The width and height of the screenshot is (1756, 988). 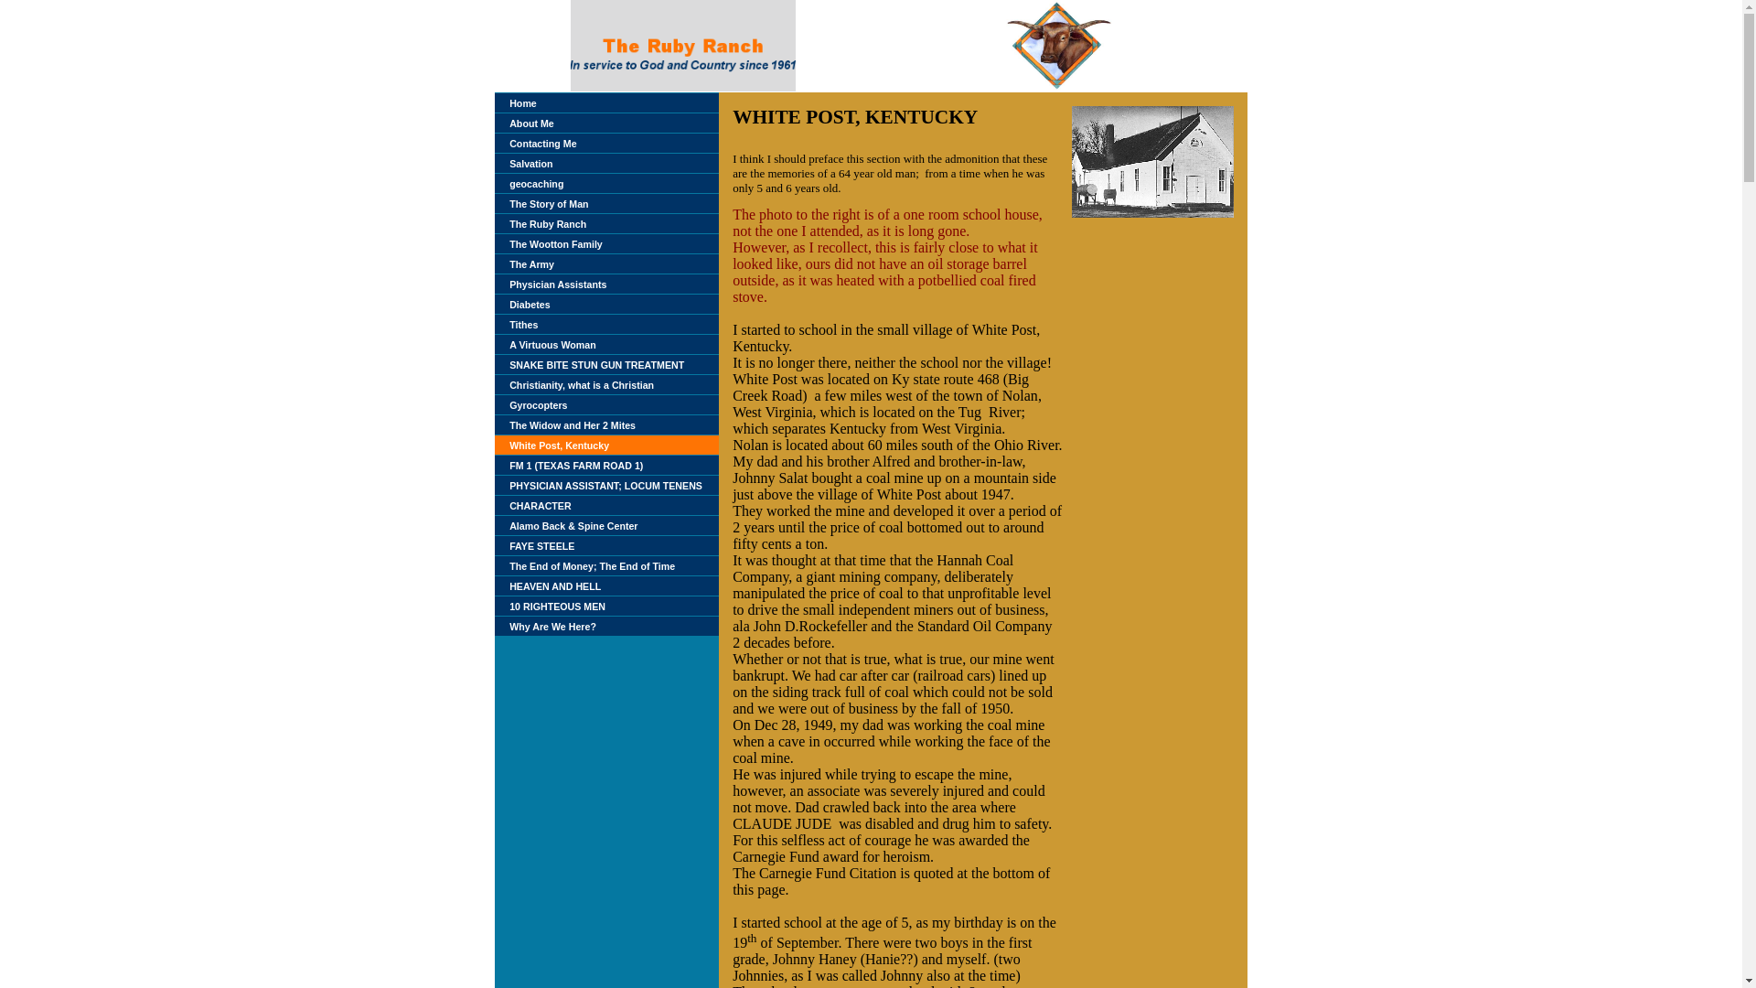 What do you see at coordinates (555, 243) in the screenshot?
I see `The Wootton Family` at bounding box center [555, 243].